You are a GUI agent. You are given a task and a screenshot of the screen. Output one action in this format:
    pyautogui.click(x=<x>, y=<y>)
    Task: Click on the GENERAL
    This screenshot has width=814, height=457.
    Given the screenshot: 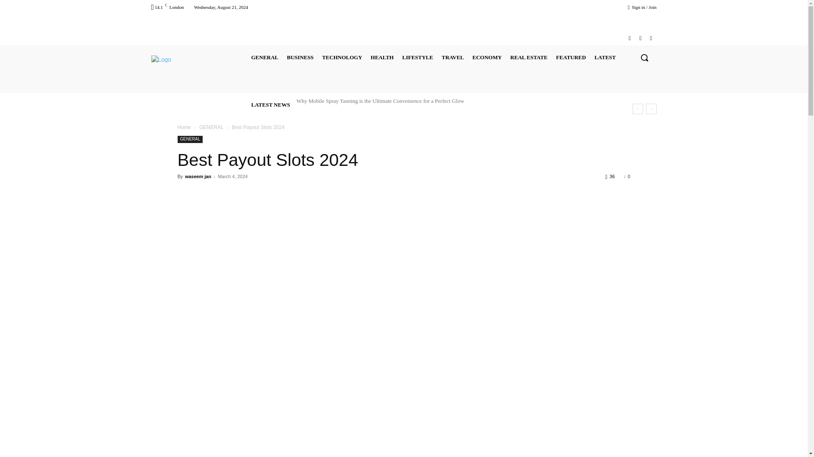 What is the action you would take?
    pyautogui.click(x=265, y=58)
    